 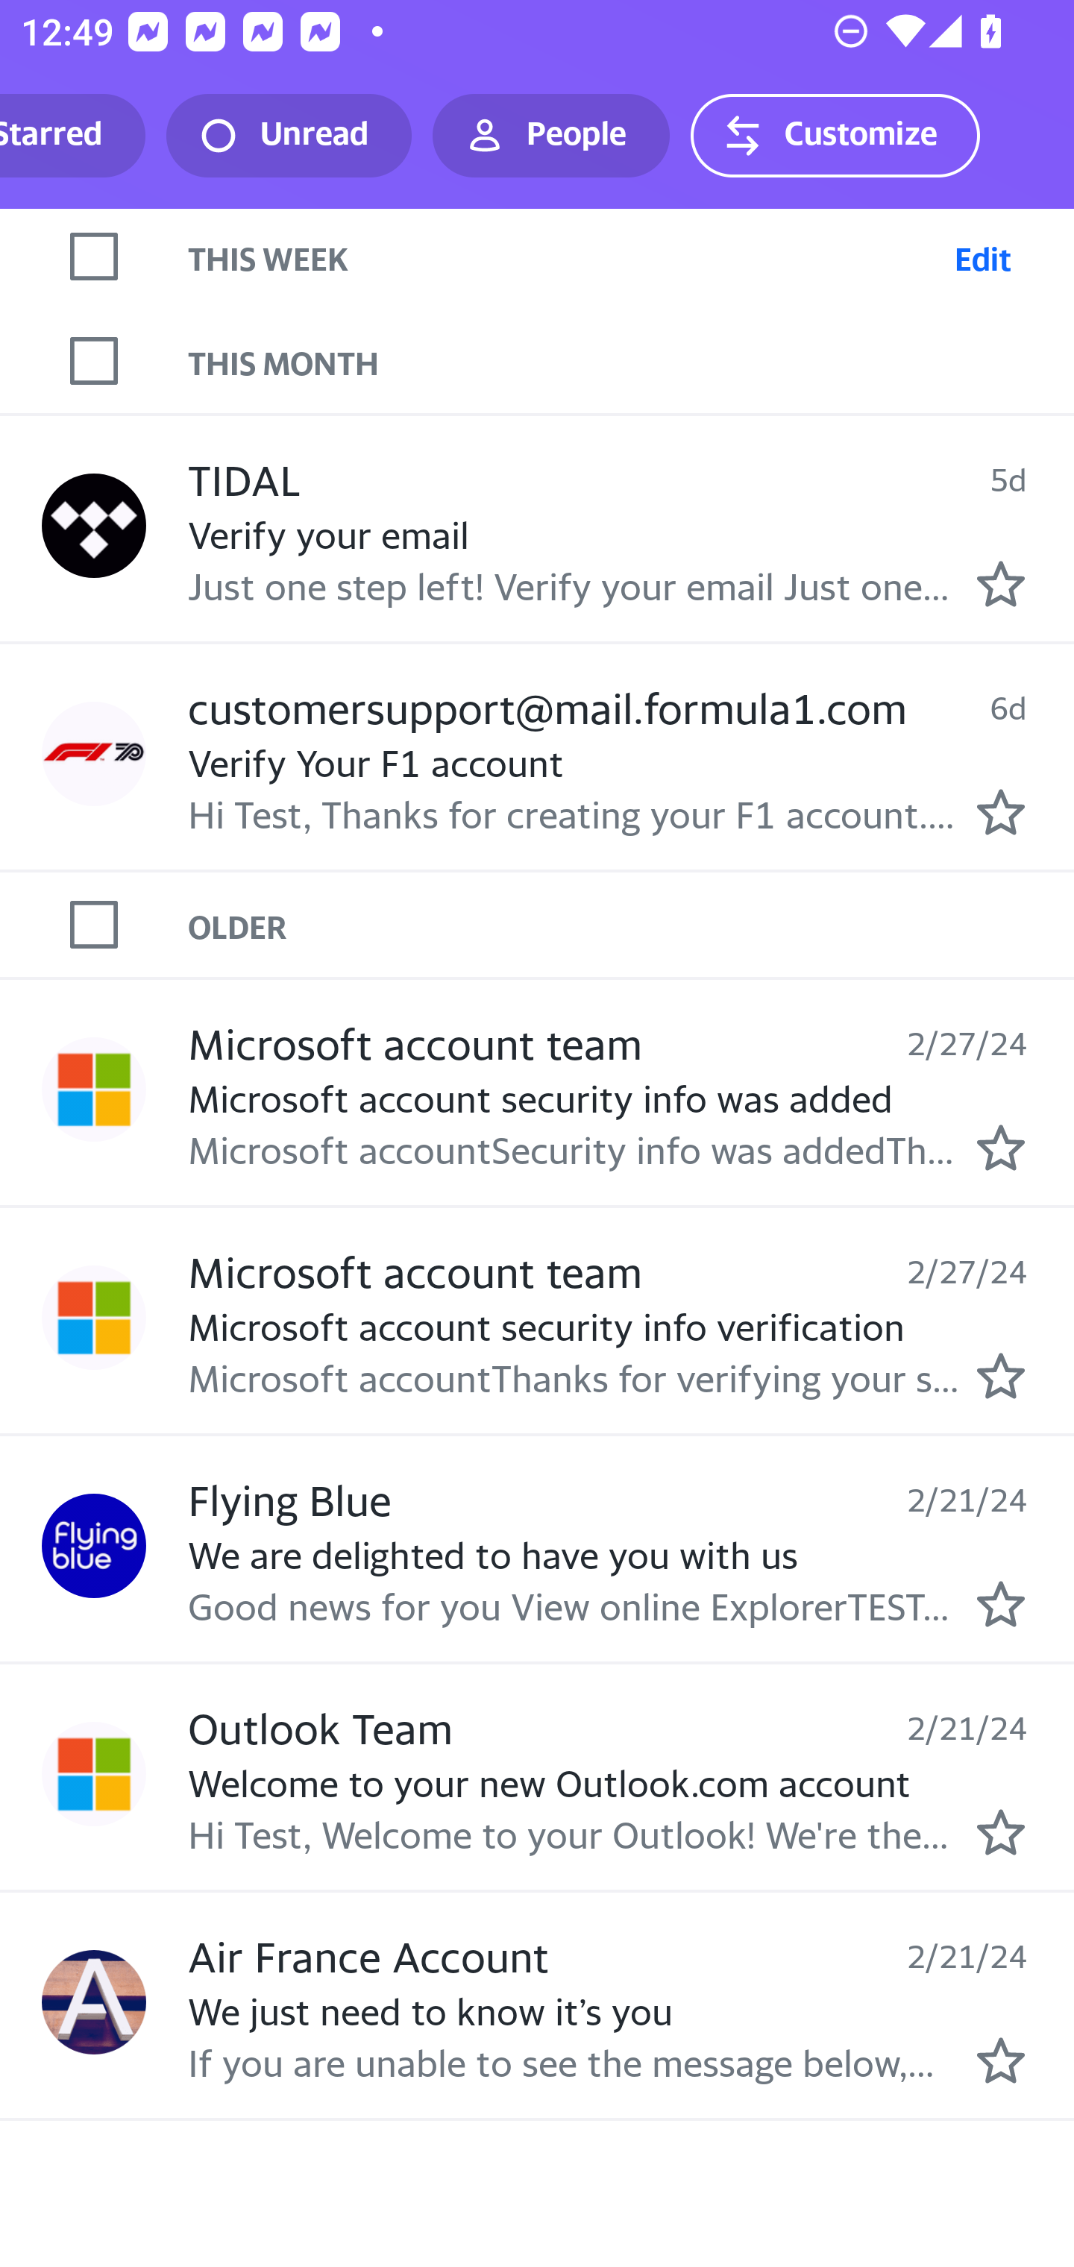 I want to click on Mark as starred., so click(x=1001, y=812).